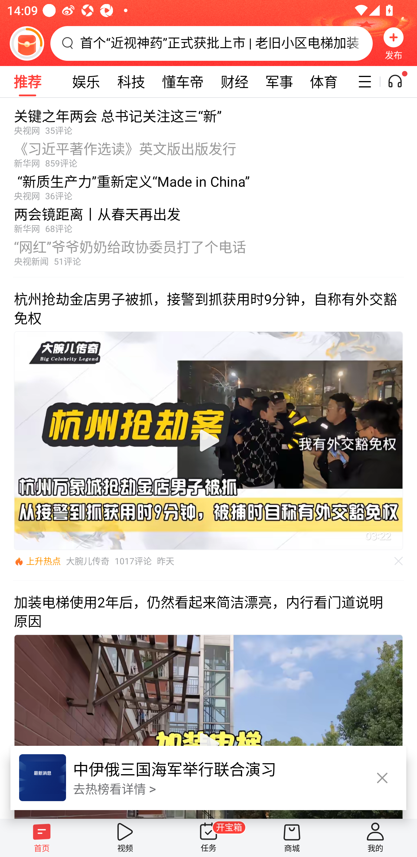 This screenshot has height=857, width=417. Describe the element at coordinates (375, 838) in the screenshot. I see `我的` at that location.